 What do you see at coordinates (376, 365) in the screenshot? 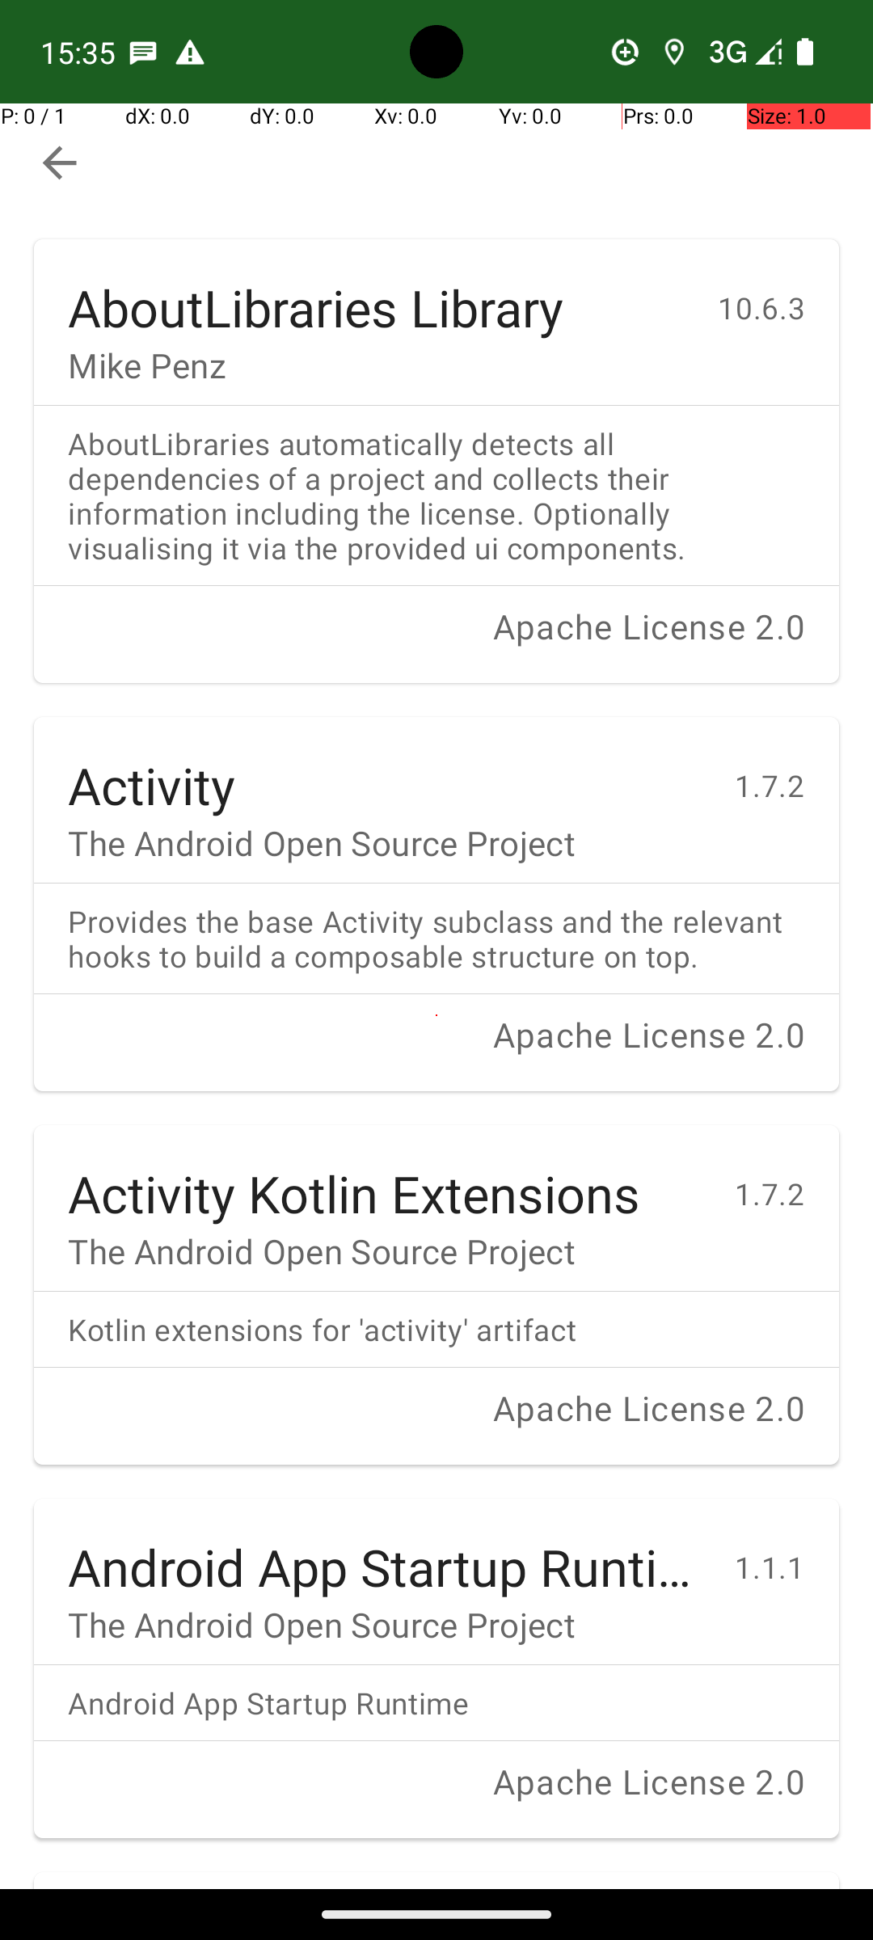
I see `Mike Penz` at bounding box center [376, 365].